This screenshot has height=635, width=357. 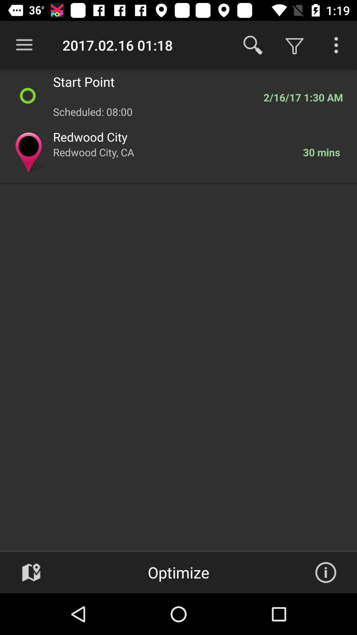 What do you see at coordinates (336, 45) in the screenshot?
I see `other options` at bounding box center [336, 45].